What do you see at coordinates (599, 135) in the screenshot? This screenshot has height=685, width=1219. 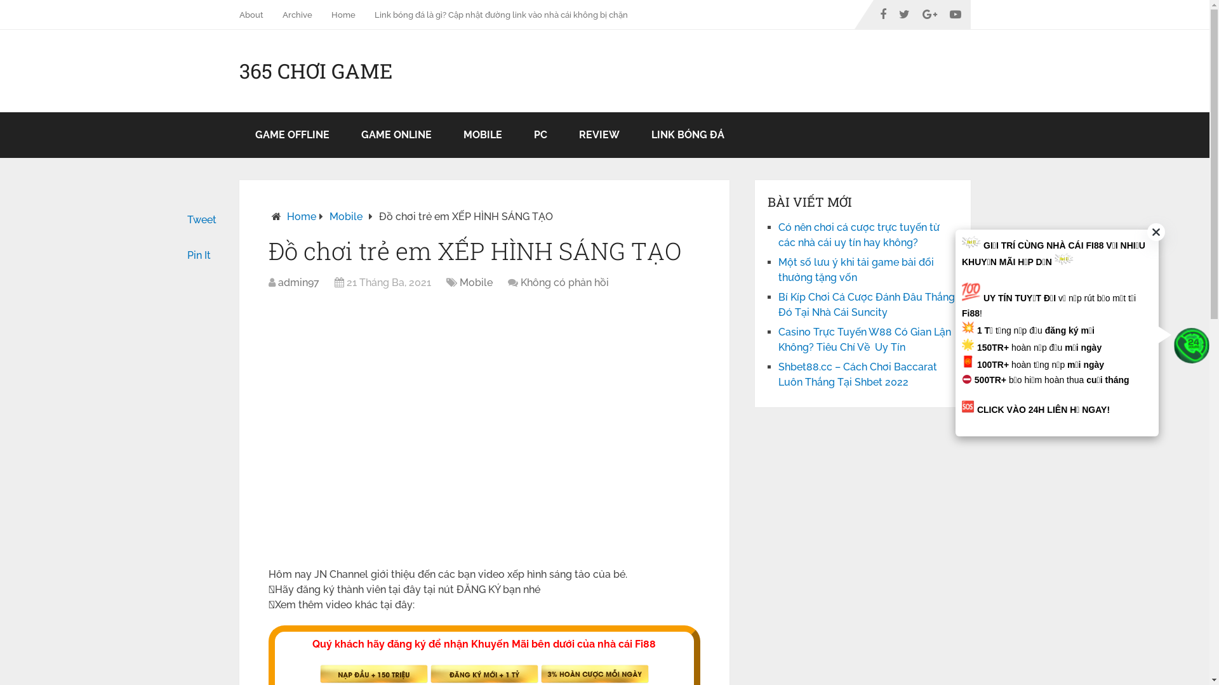 I see `REVIEW` at bounding box center [599, 135].